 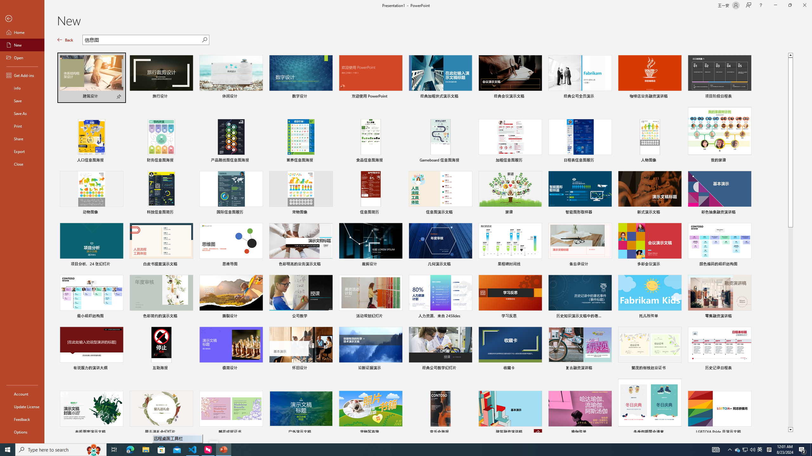 I want to click on Update License, so click(x=22, y=407).